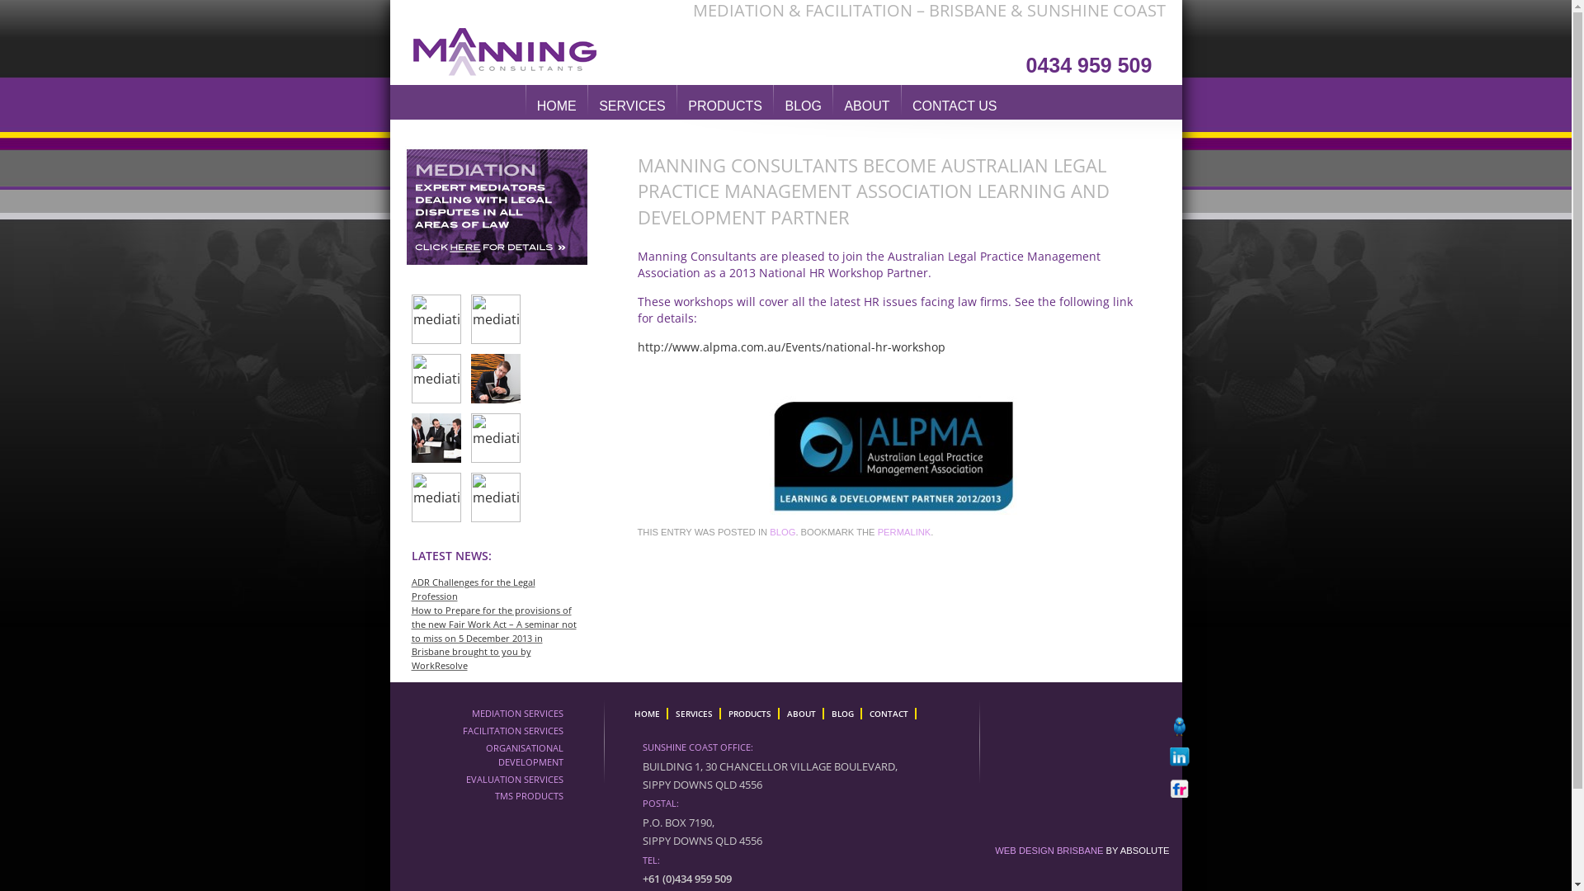 The height and width of the screenshot is (891, 1584). What do you see at coordinates (904, 533) in the screenshot?
I see `PERMALINK` at bounding box center [904, 533].